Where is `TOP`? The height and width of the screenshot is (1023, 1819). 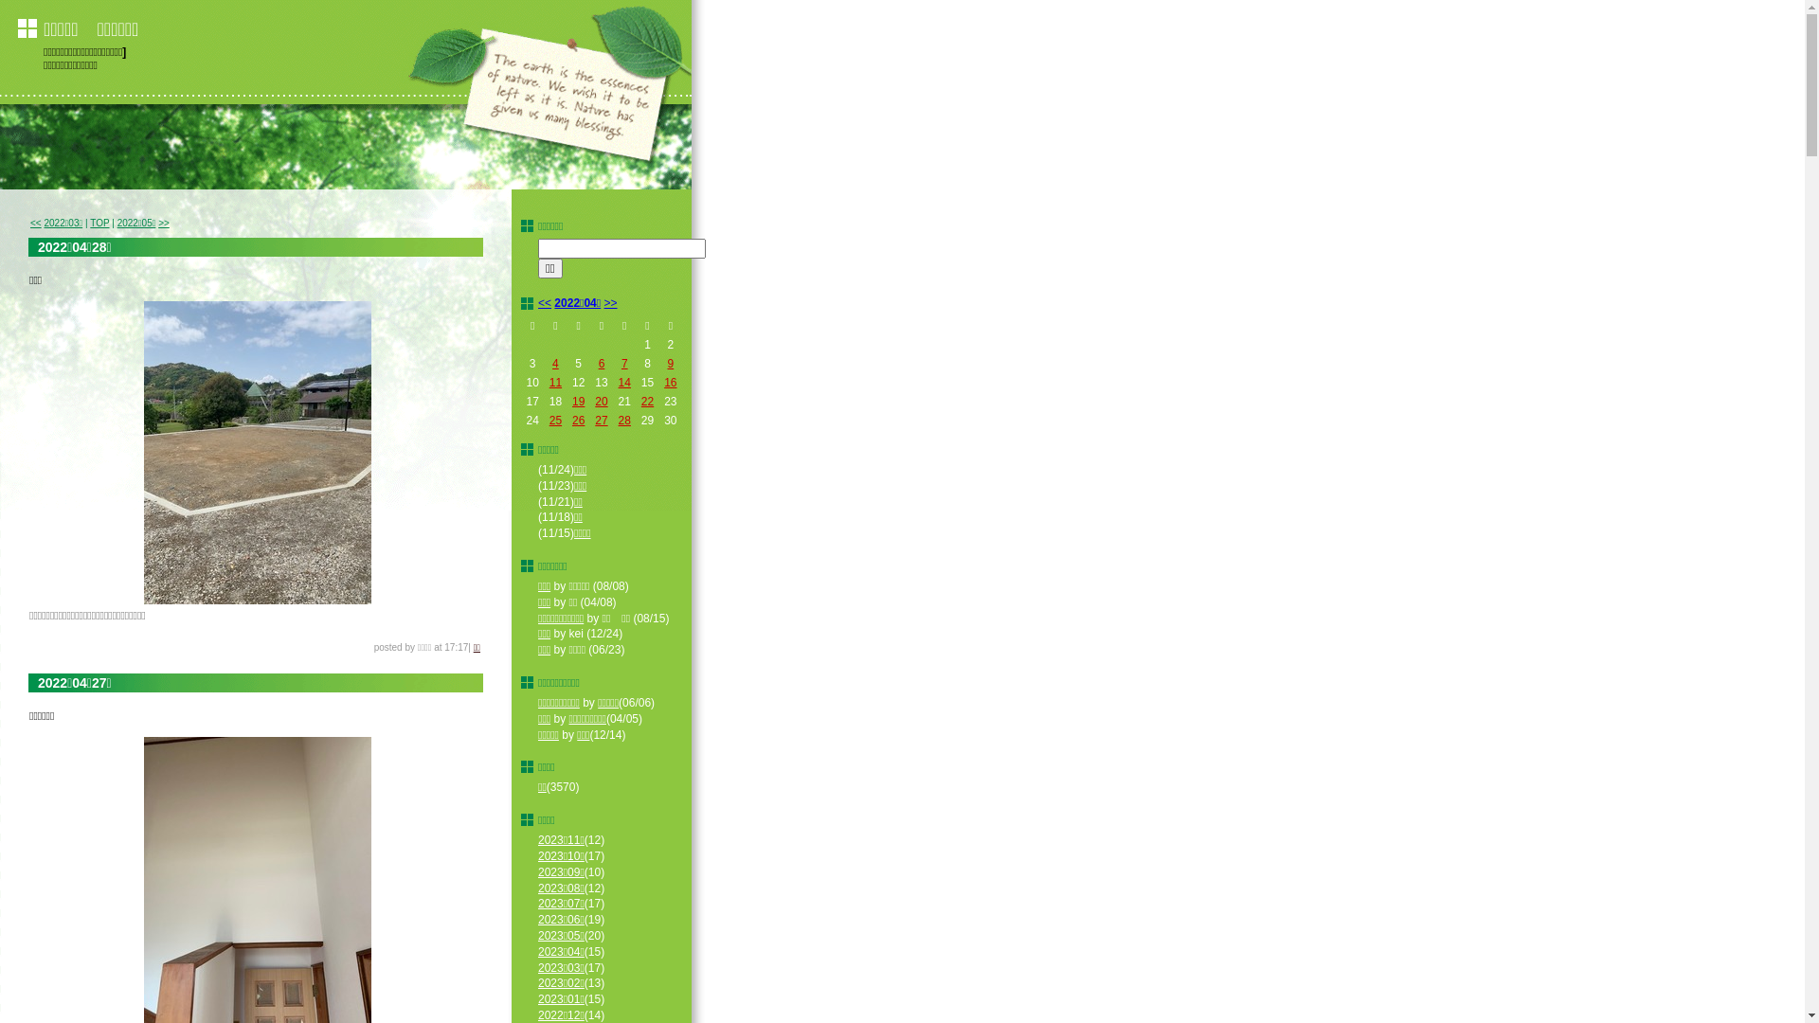 TOP is located at coordinates (99, 224).